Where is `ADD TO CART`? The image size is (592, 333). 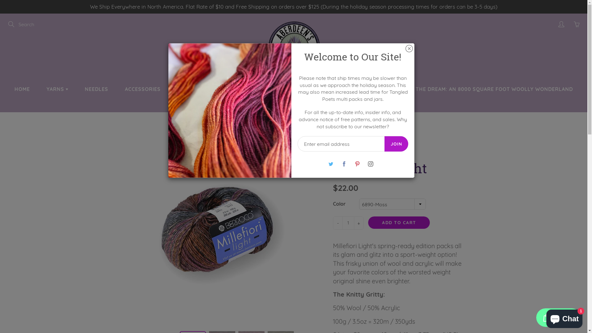
ADD TO CART is located at coordinates (399, 223).